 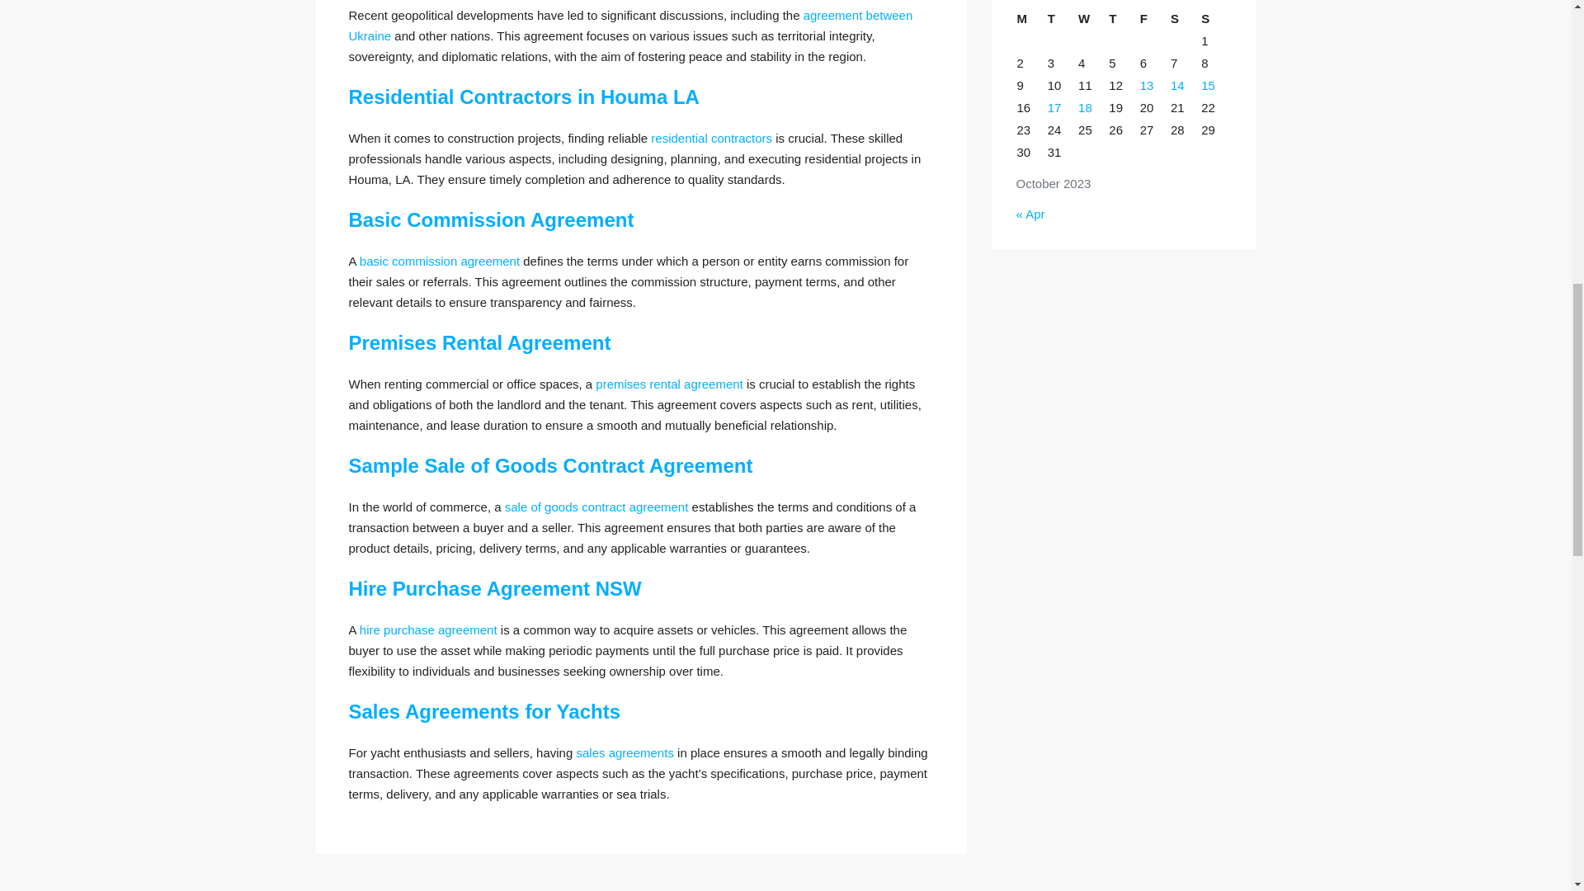 What do you see at coordinates (711, 138) in the screenshot?
I see `residential contractors` at bounding box center [711, 138].